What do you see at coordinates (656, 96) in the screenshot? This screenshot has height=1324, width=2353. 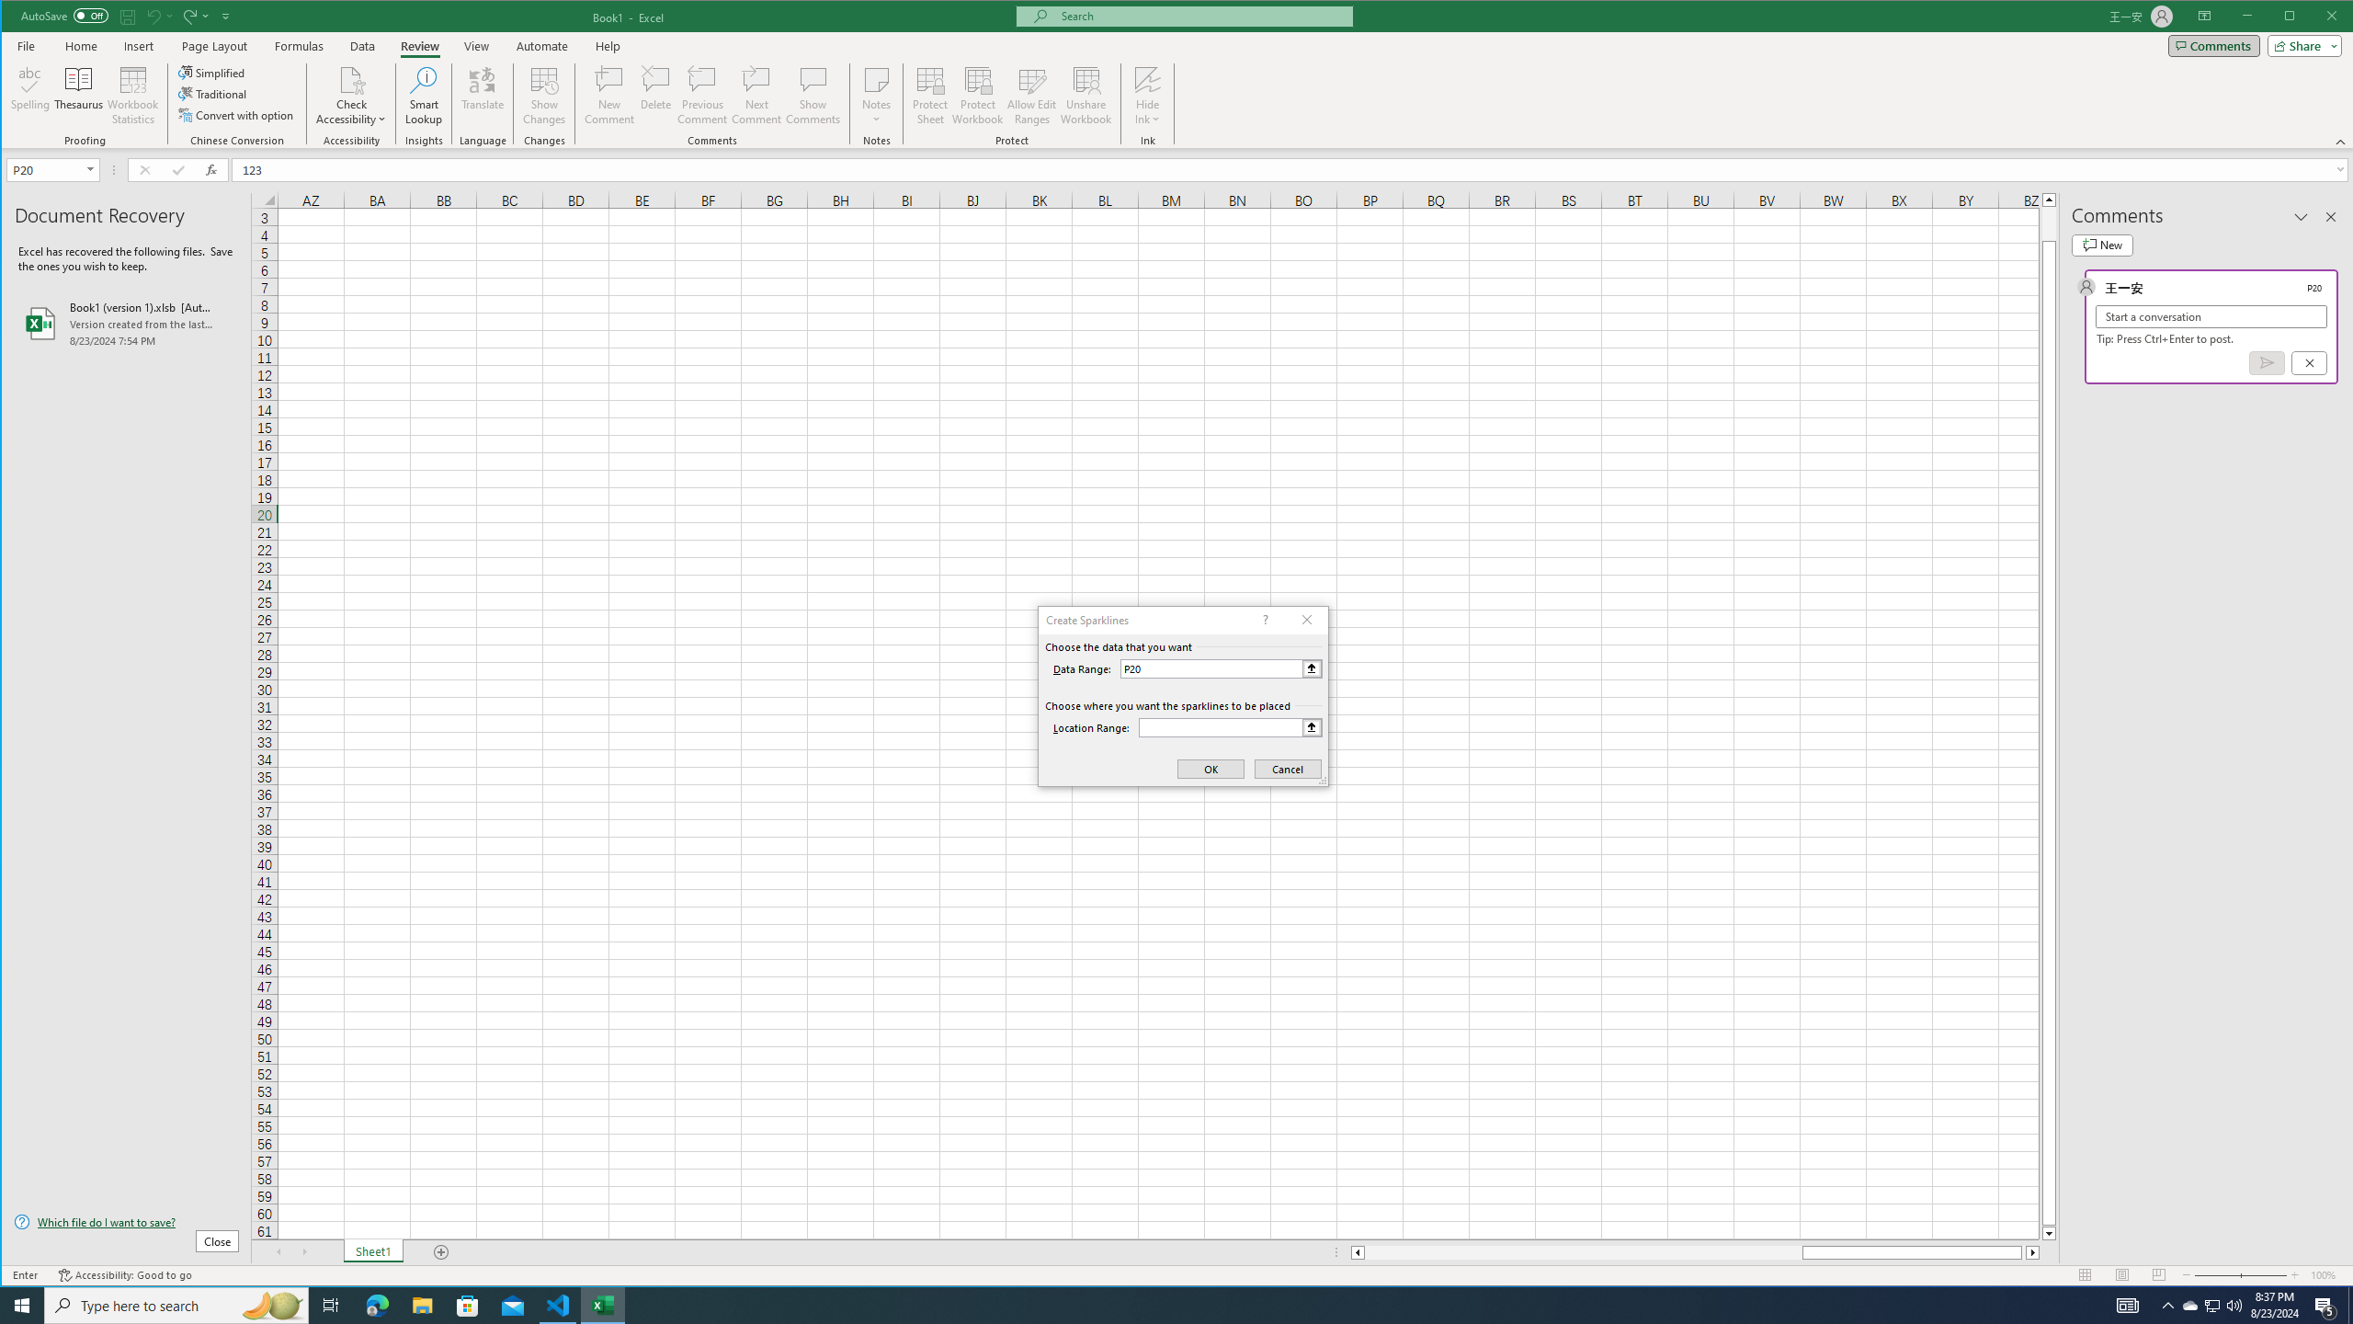 I see `Delete` at bounding box center [656, 96].